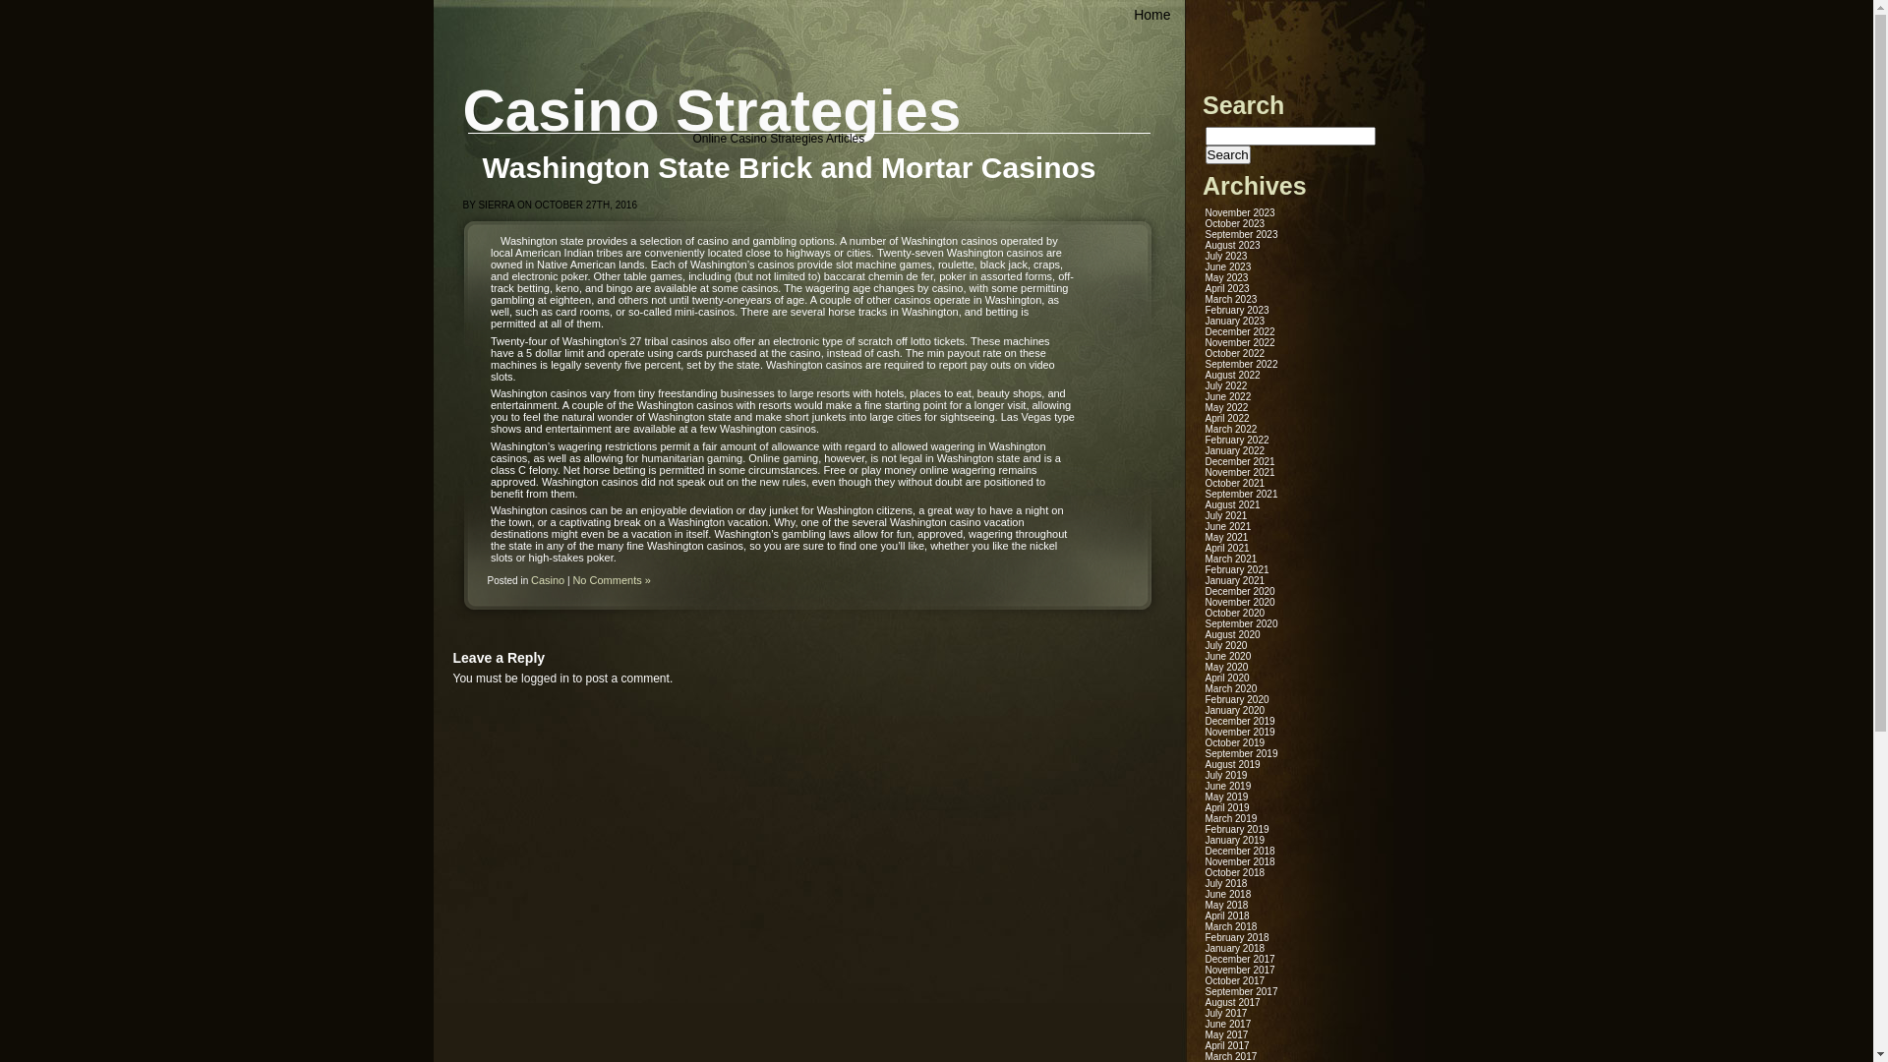  I want to click on January 2023, so click(1235, 321).